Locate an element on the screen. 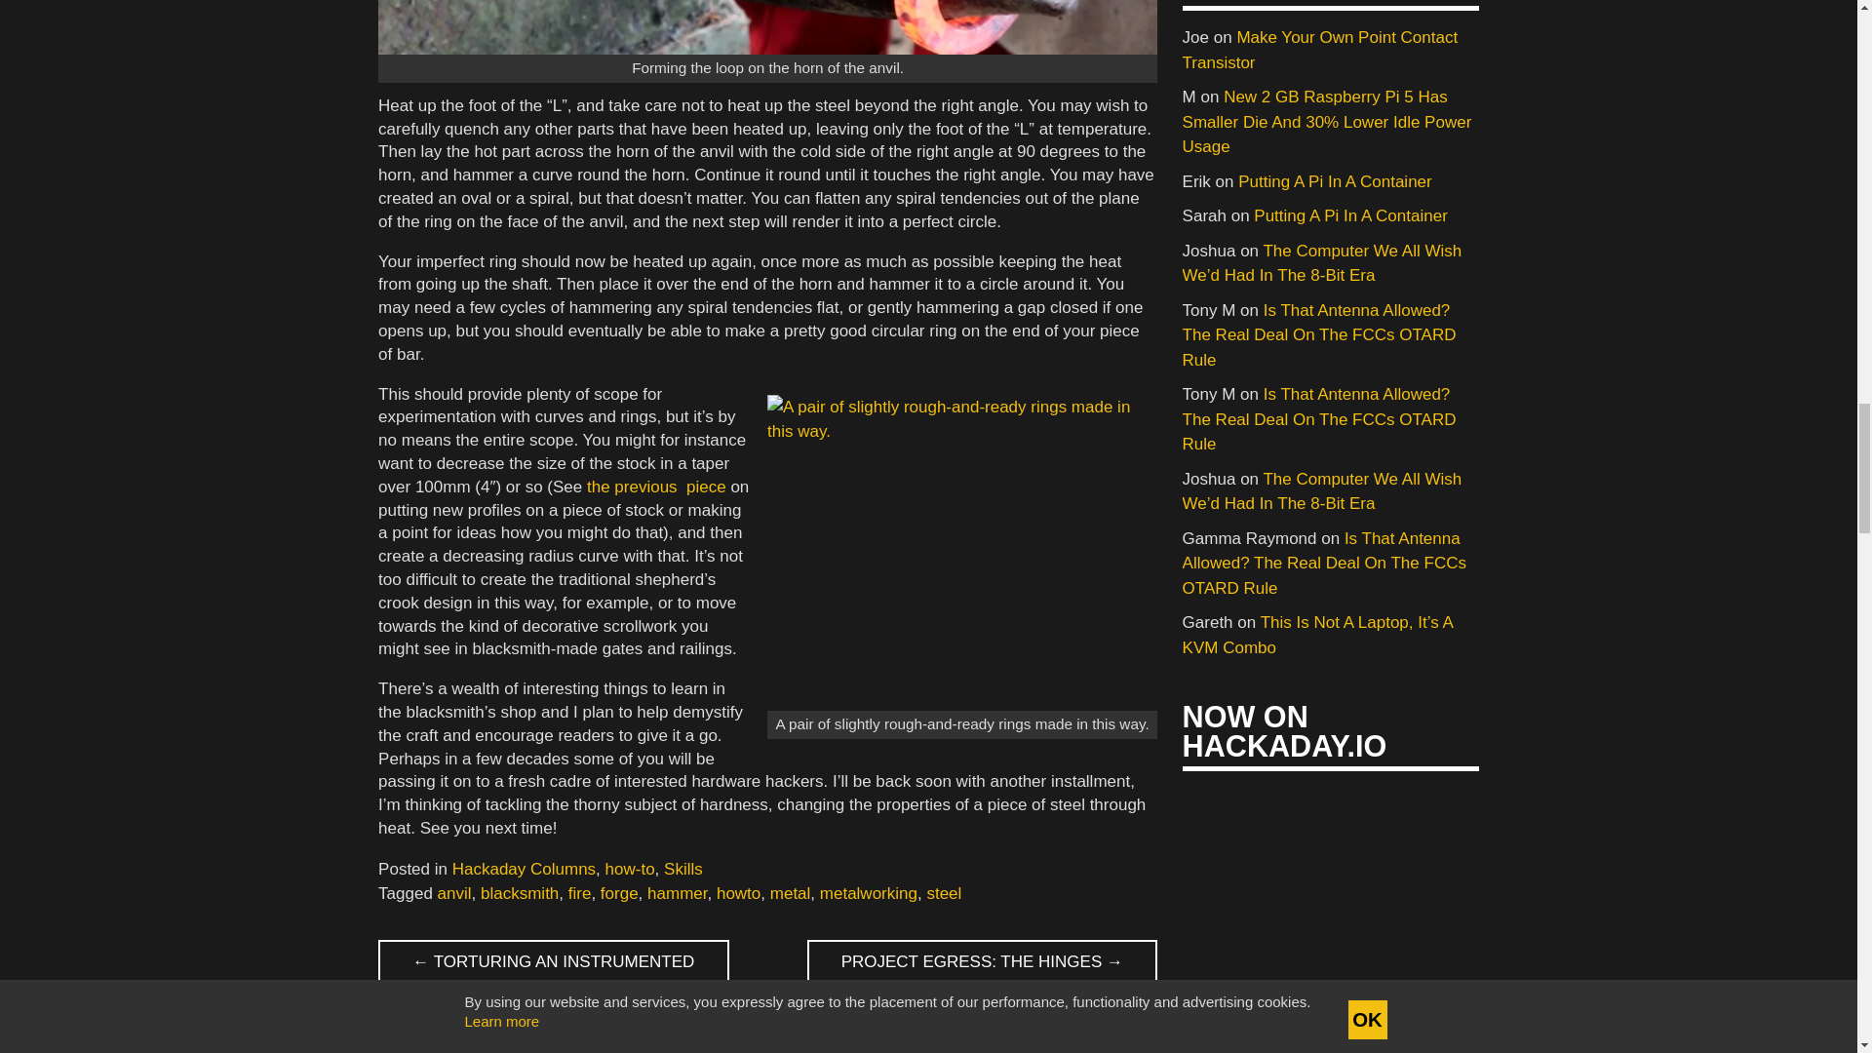 The height and width of the screenshot is (1053, 1872). blacksmith is located at coordinates (519, 893).